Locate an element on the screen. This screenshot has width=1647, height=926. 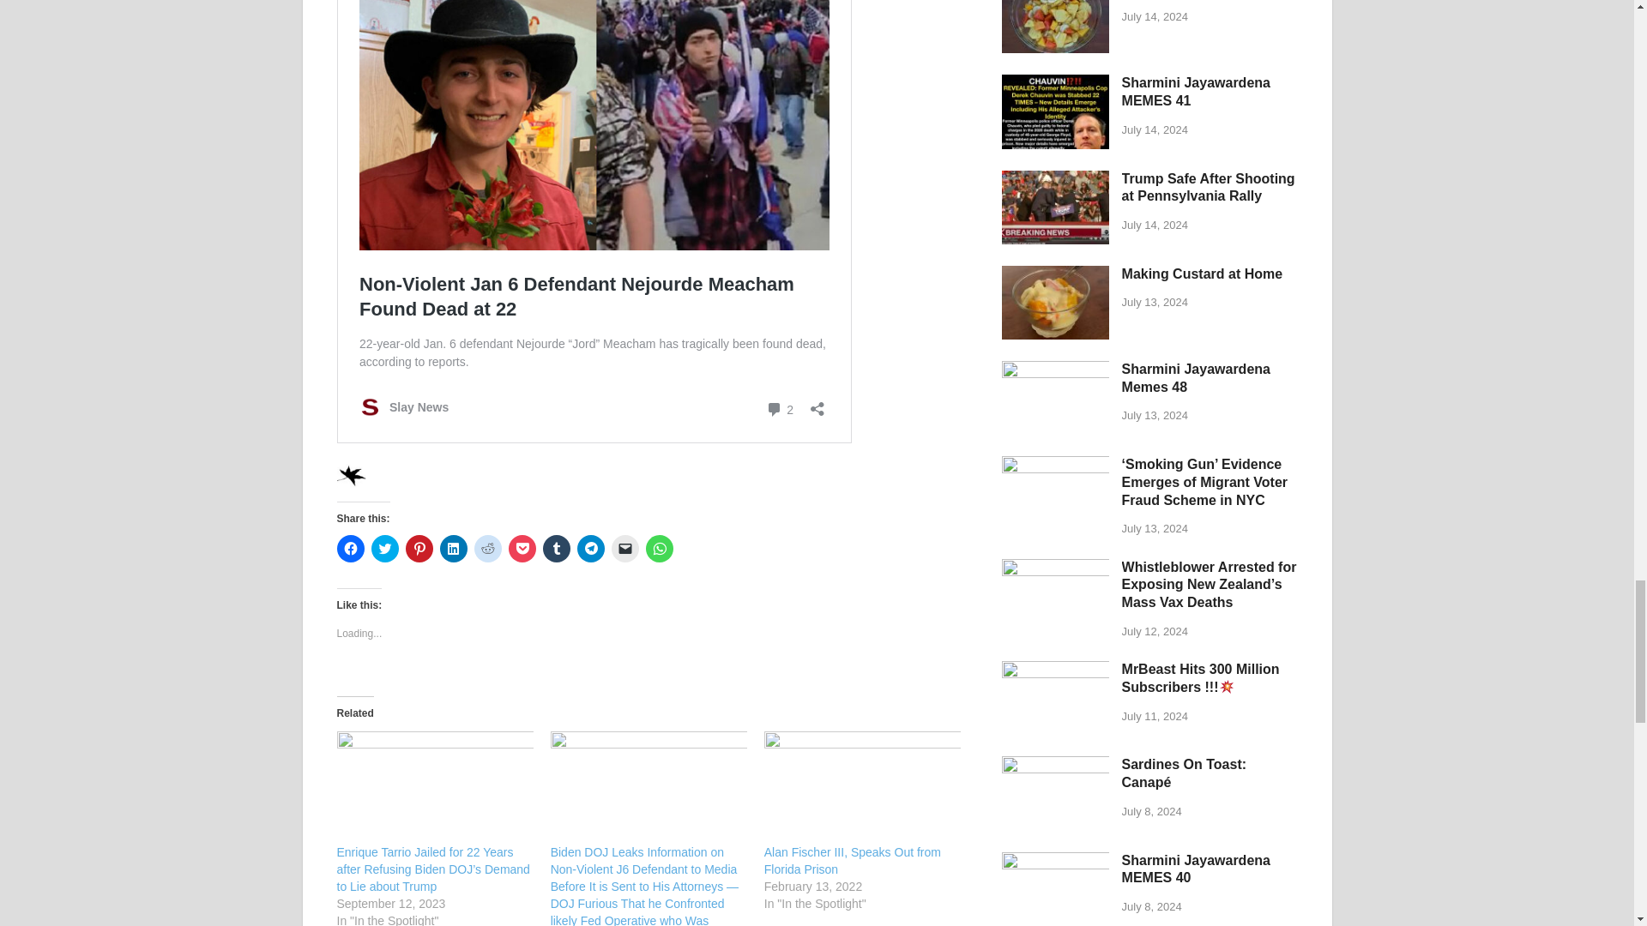
Click to share on Twitter is located at coordinates (384, 549).